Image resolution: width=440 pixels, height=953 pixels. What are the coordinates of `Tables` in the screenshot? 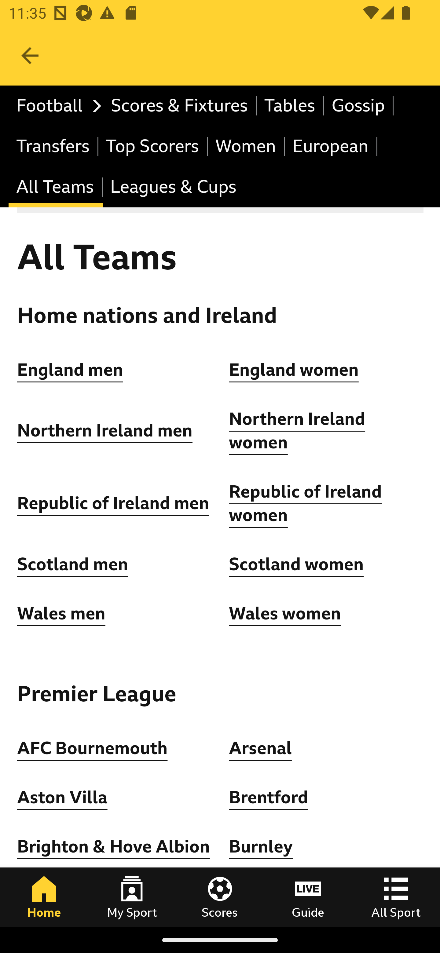 It's located at (290, 106).